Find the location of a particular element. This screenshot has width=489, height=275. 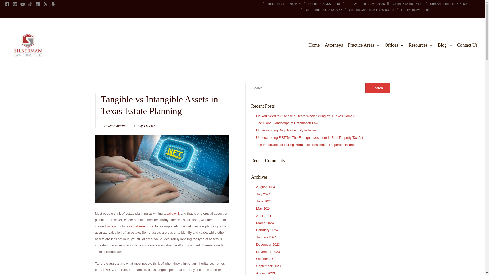

Attorneys is located at coordinates (334, 45).